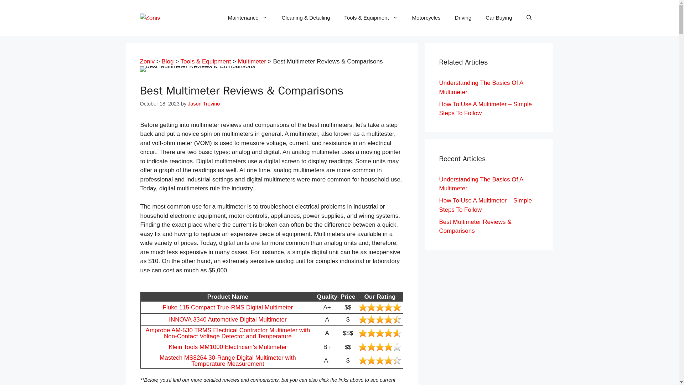  Describe the element at coordinates (426, 18) in the screenshot. I see `Motorcycles` at that location.